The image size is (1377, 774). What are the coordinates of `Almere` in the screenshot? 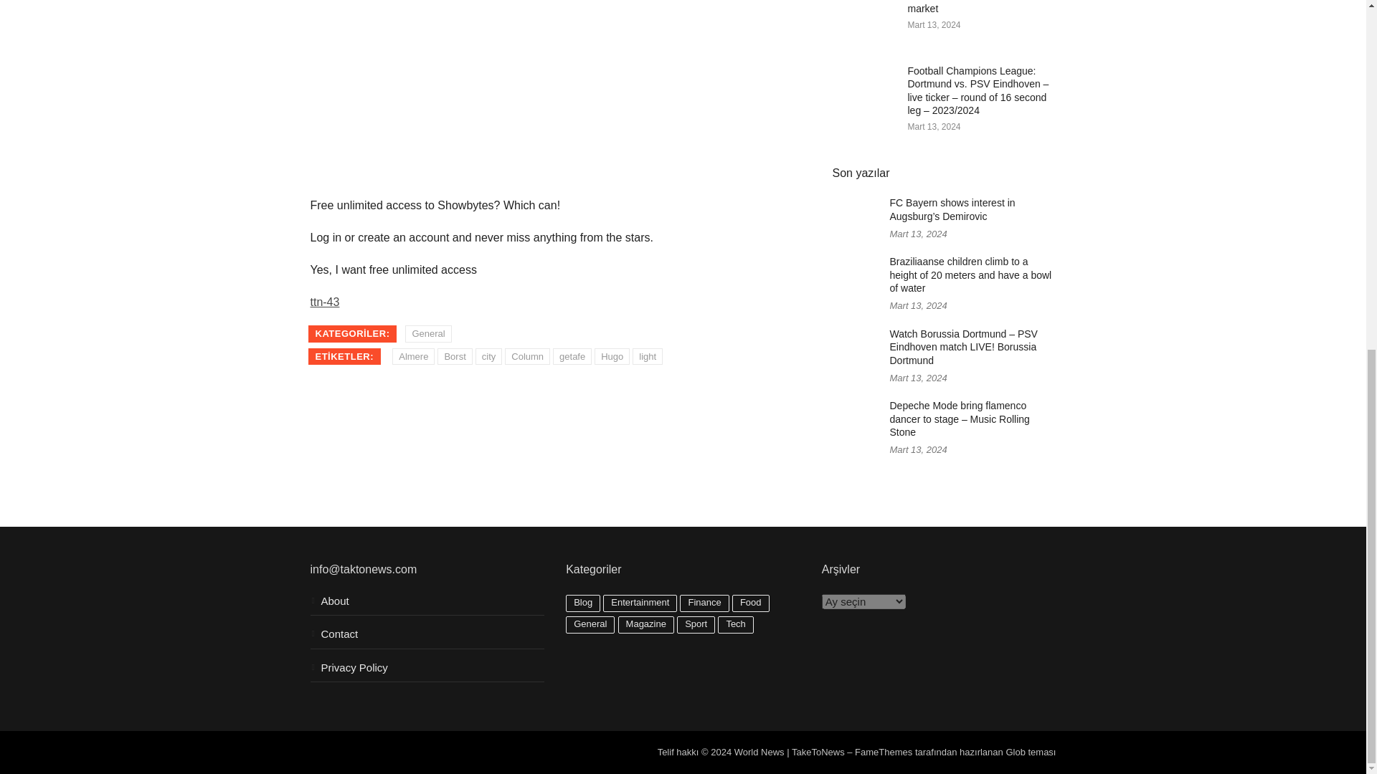 It's located at (413, 357).